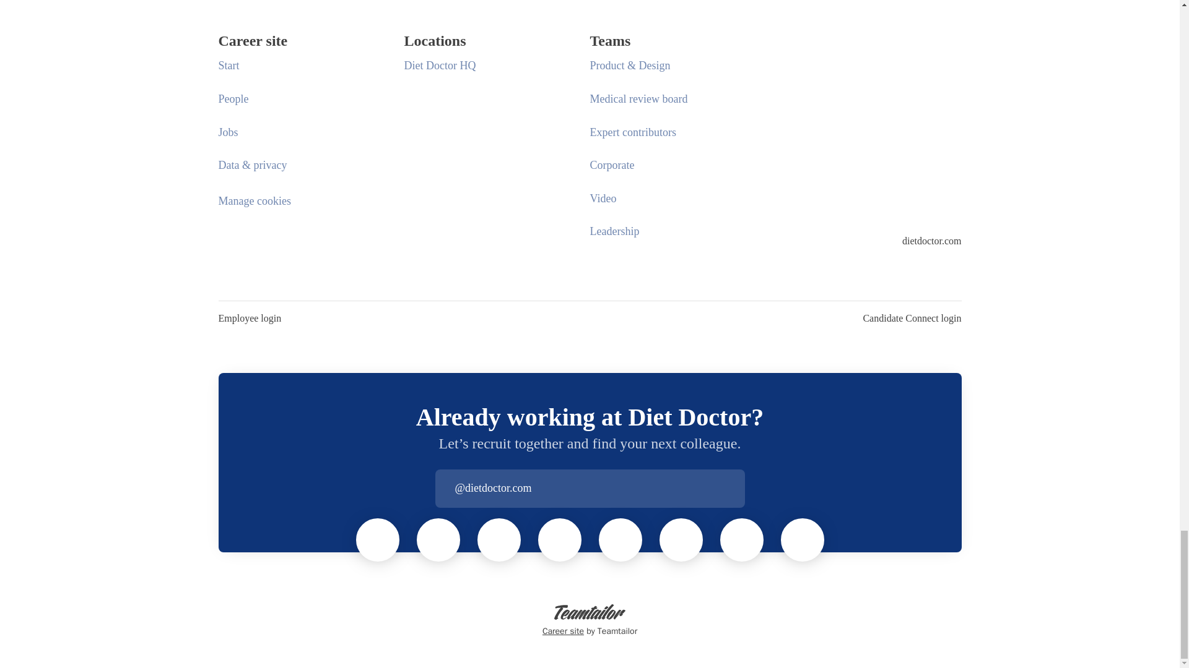 The height and width of the screenshot is (668, 1189). What do you see at coordinates (638, 98) in the screenshot?
I see `Medical review board` at bounding box center [638, 98].